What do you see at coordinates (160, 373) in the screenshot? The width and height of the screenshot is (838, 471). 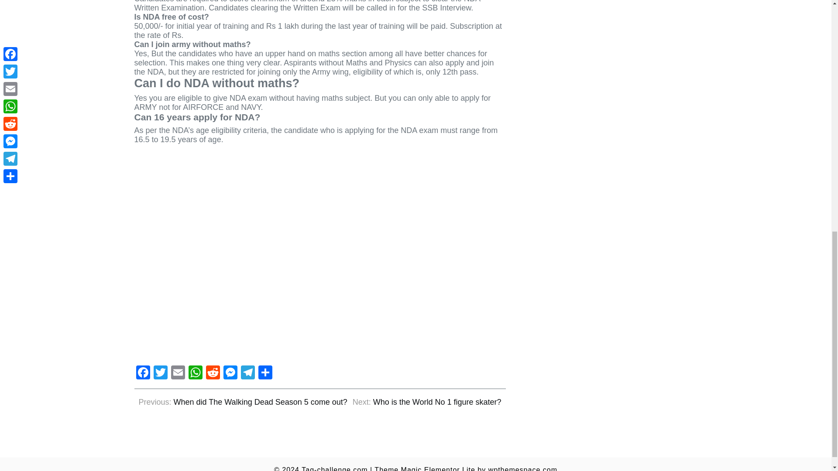 I see `Twitter` at bounding box center [160, 373].